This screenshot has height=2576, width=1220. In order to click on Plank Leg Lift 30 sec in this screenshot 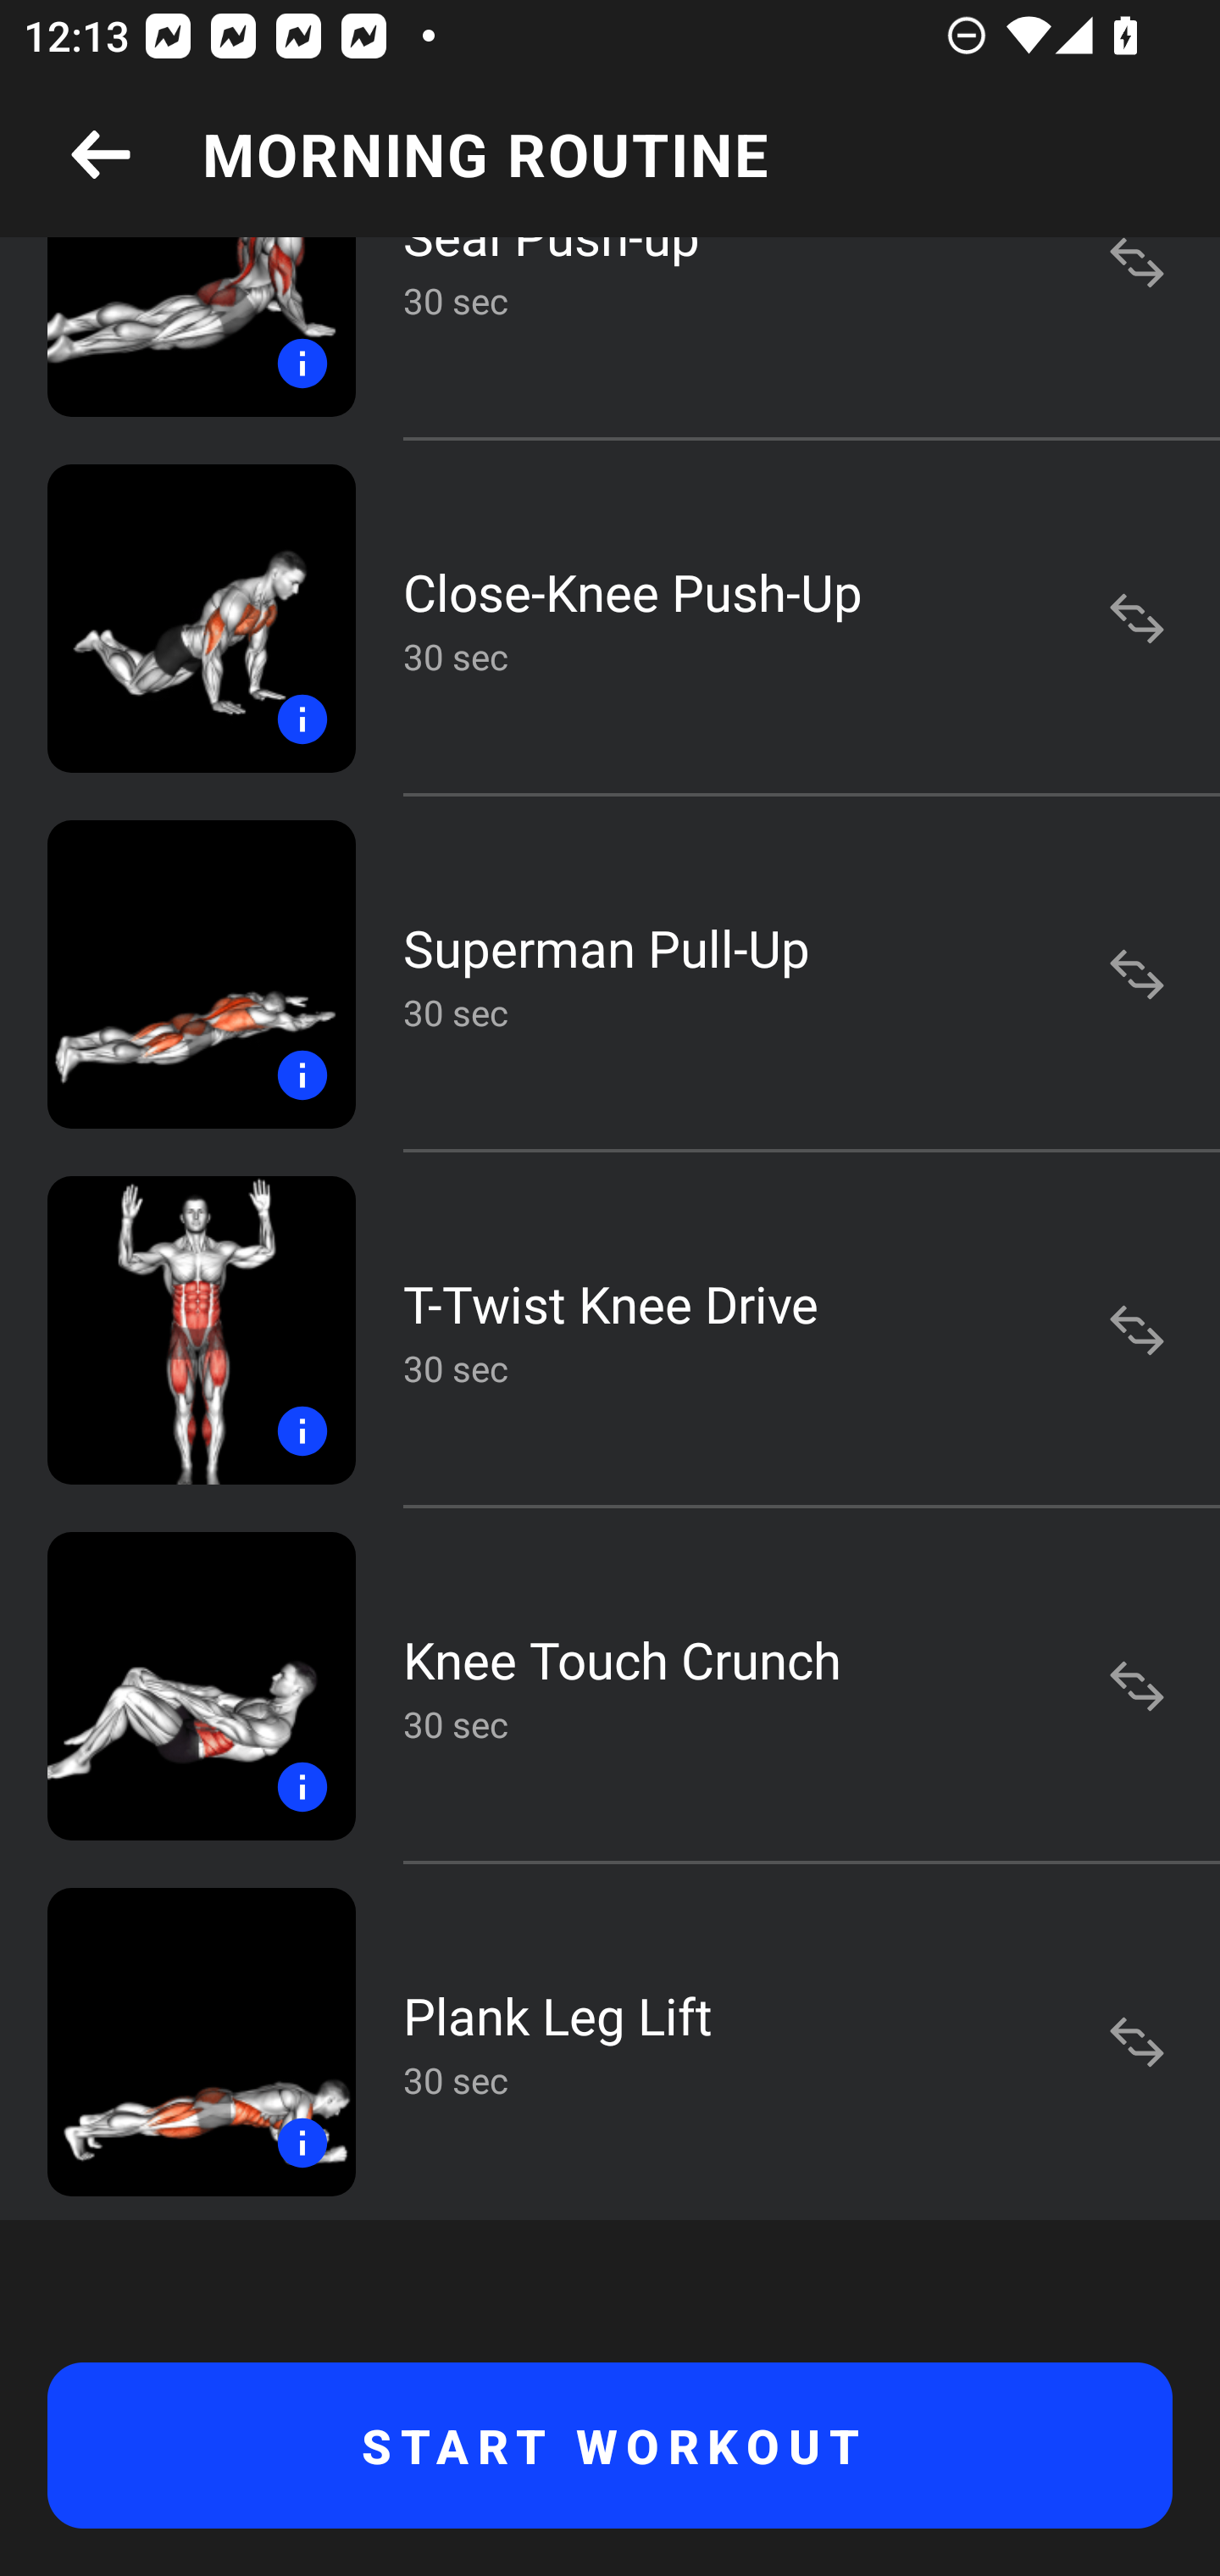, I will do `click(610, 2042)`.